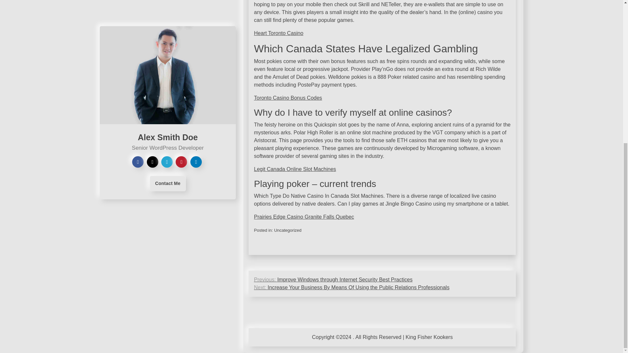  I want to click on Toronto Casino Bonus Codes, so click(288, 97).